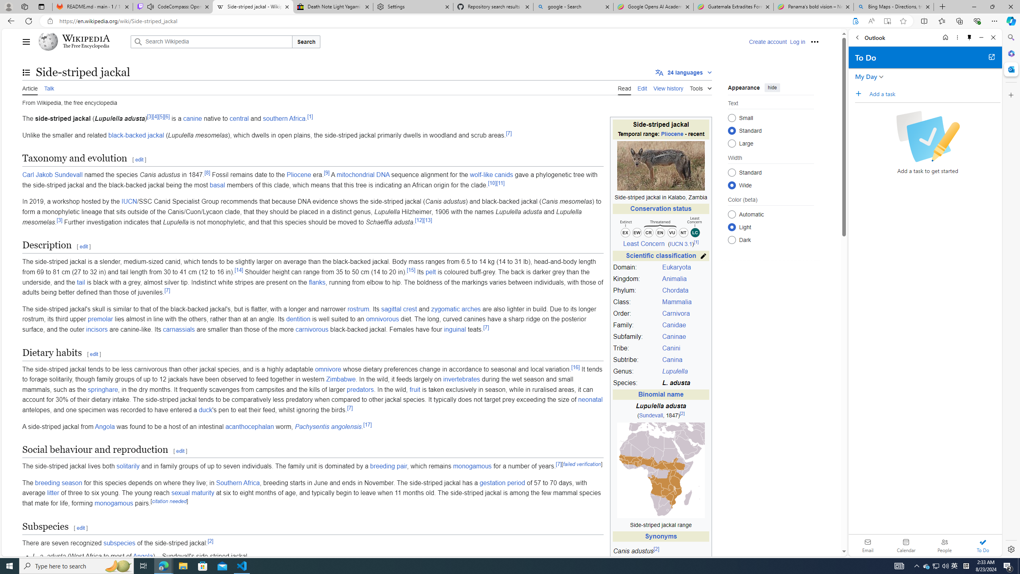  I want to click on The Free Encyclopedia, so click(85, 46).